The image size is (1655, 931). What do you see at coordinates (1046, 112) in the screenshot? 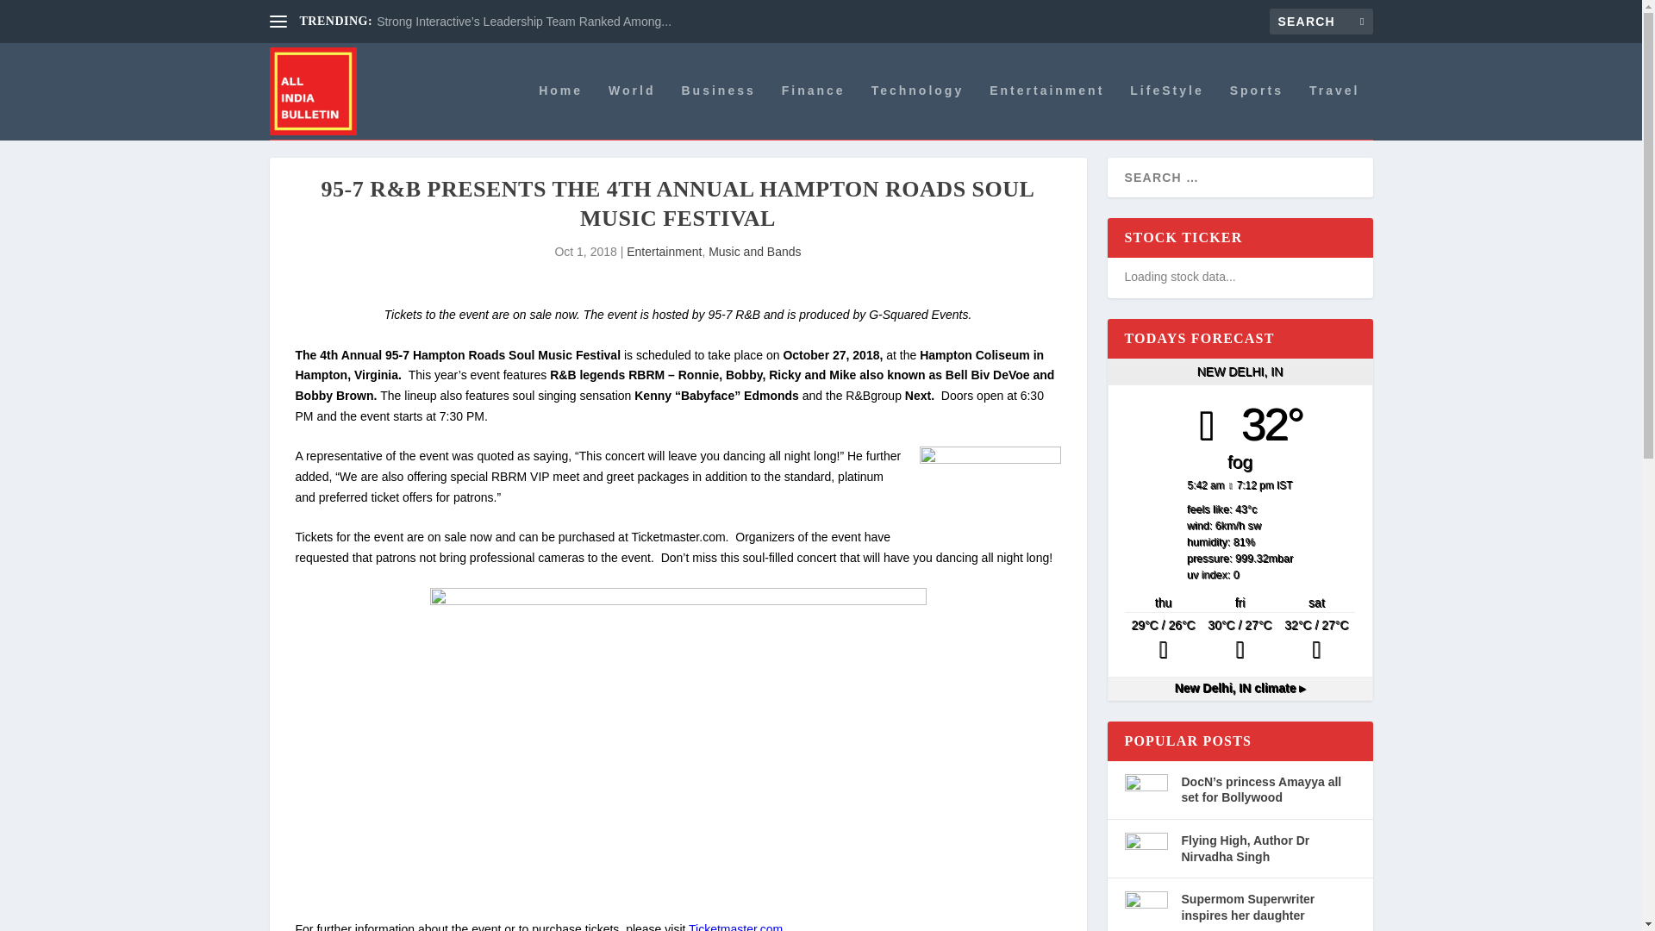
I see `Entertainment` at bounding box center [1046, 112].